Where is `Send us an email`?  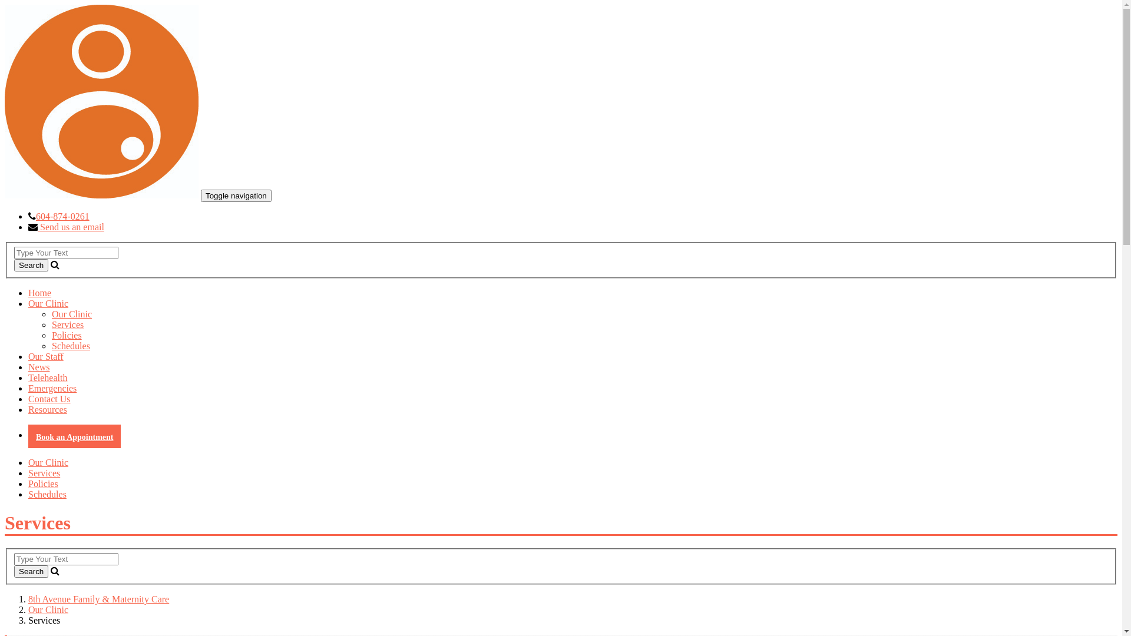
Send us an email is located at coordinates (71, 227).